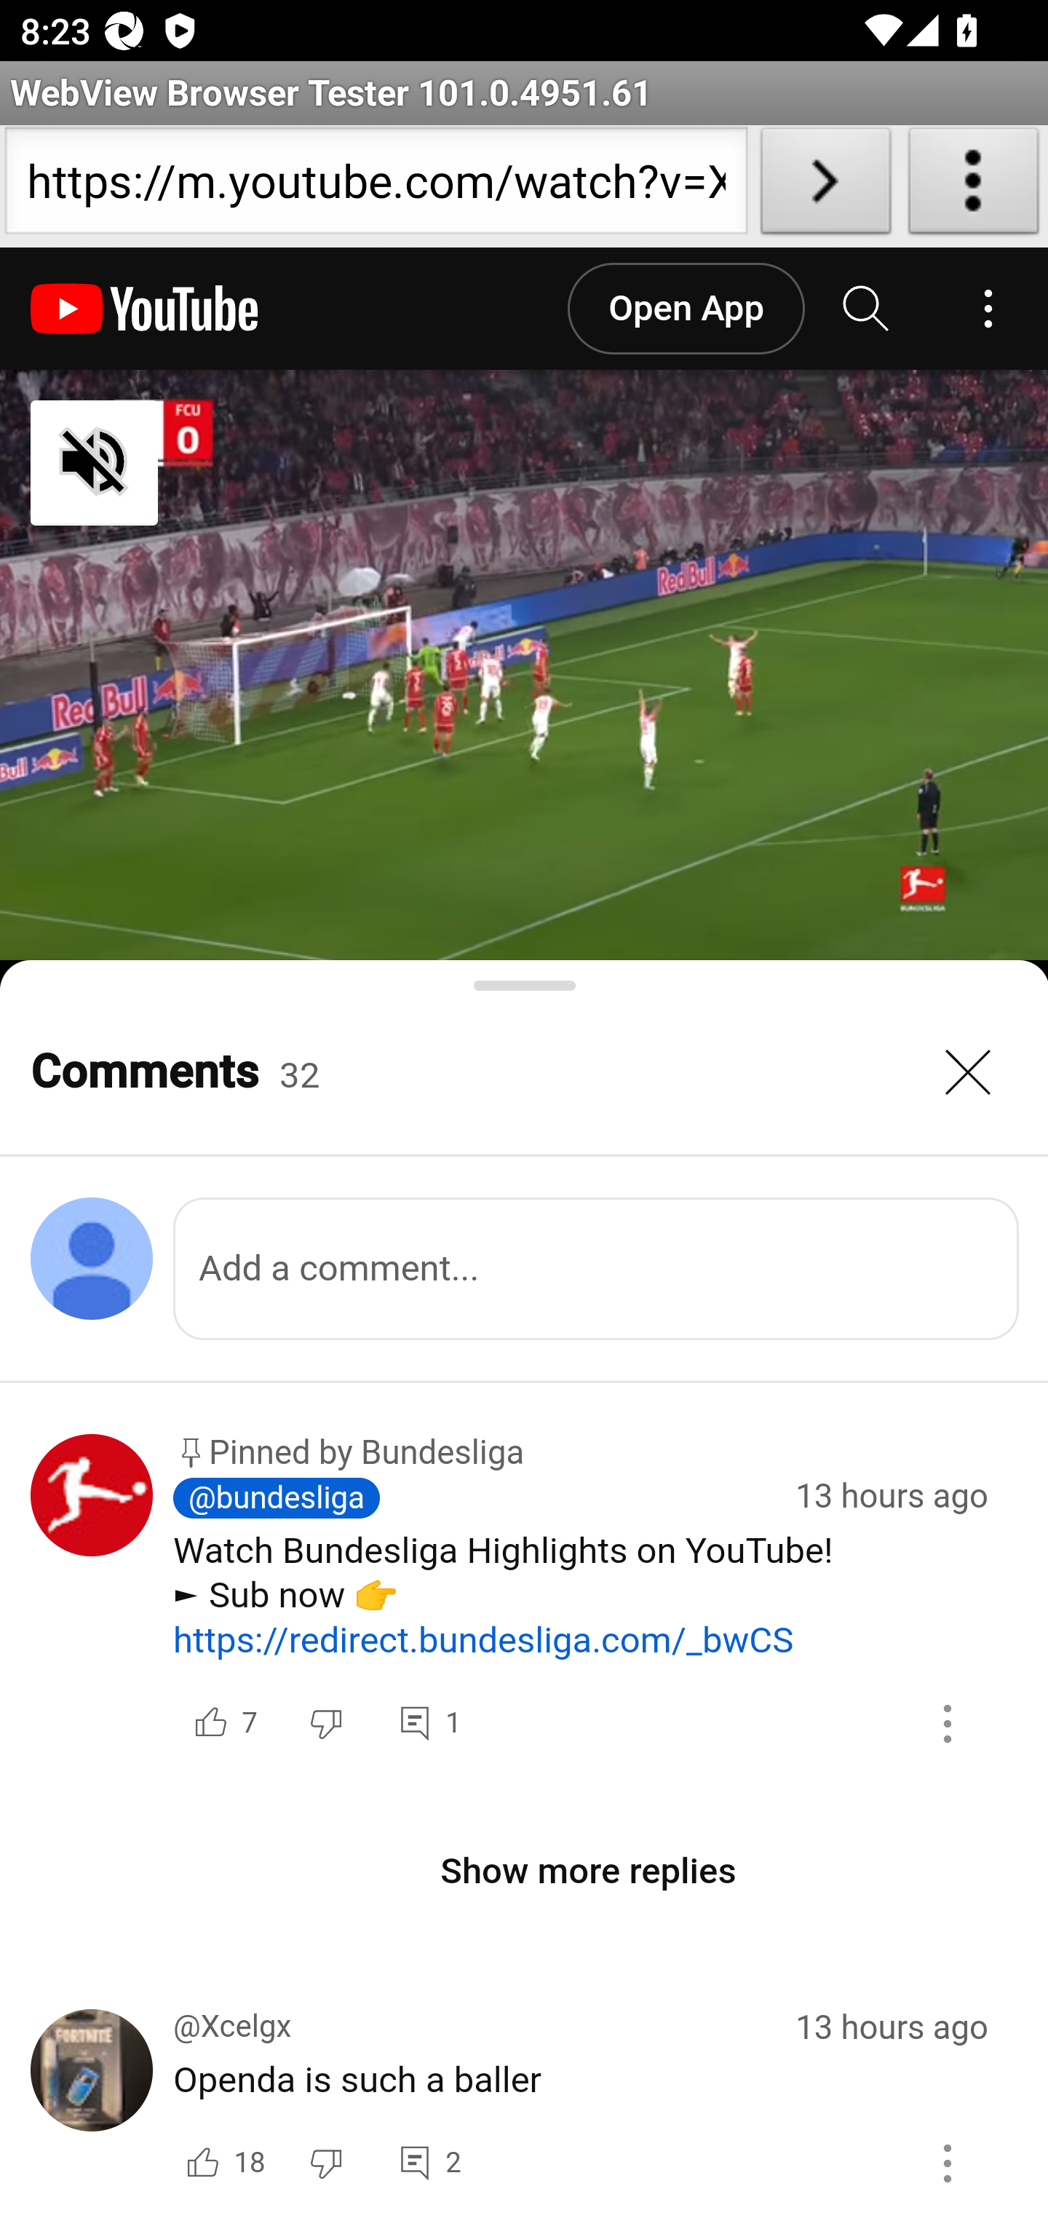 Image resolution: width=1048 pixels, height=2213 pixels. Describe the element at coordinates (524, 665) in the screenshot. I see `YouTube Video Player TAP TO UNMUTE` at that location.